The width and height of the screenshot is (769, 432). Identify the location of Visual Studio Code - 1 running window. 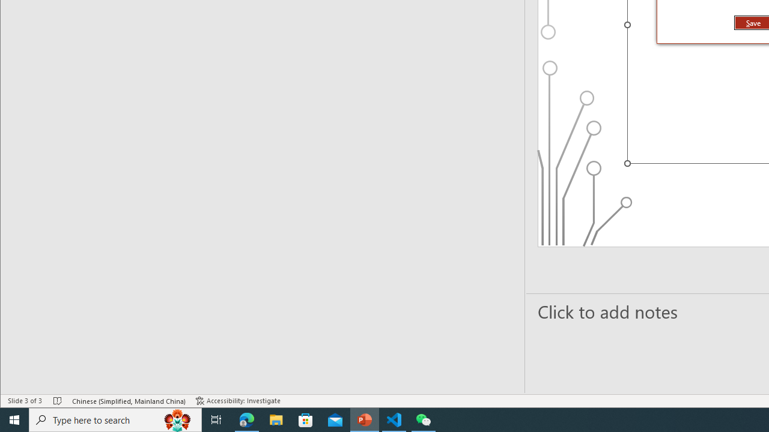
(394, 420).